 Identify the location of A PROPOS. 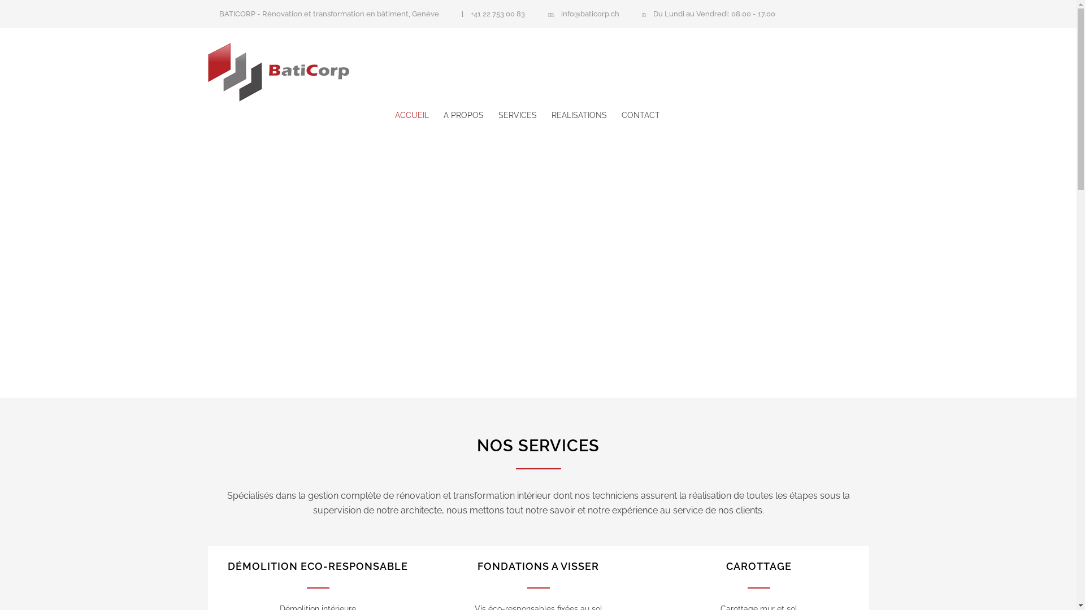
(455, 115).